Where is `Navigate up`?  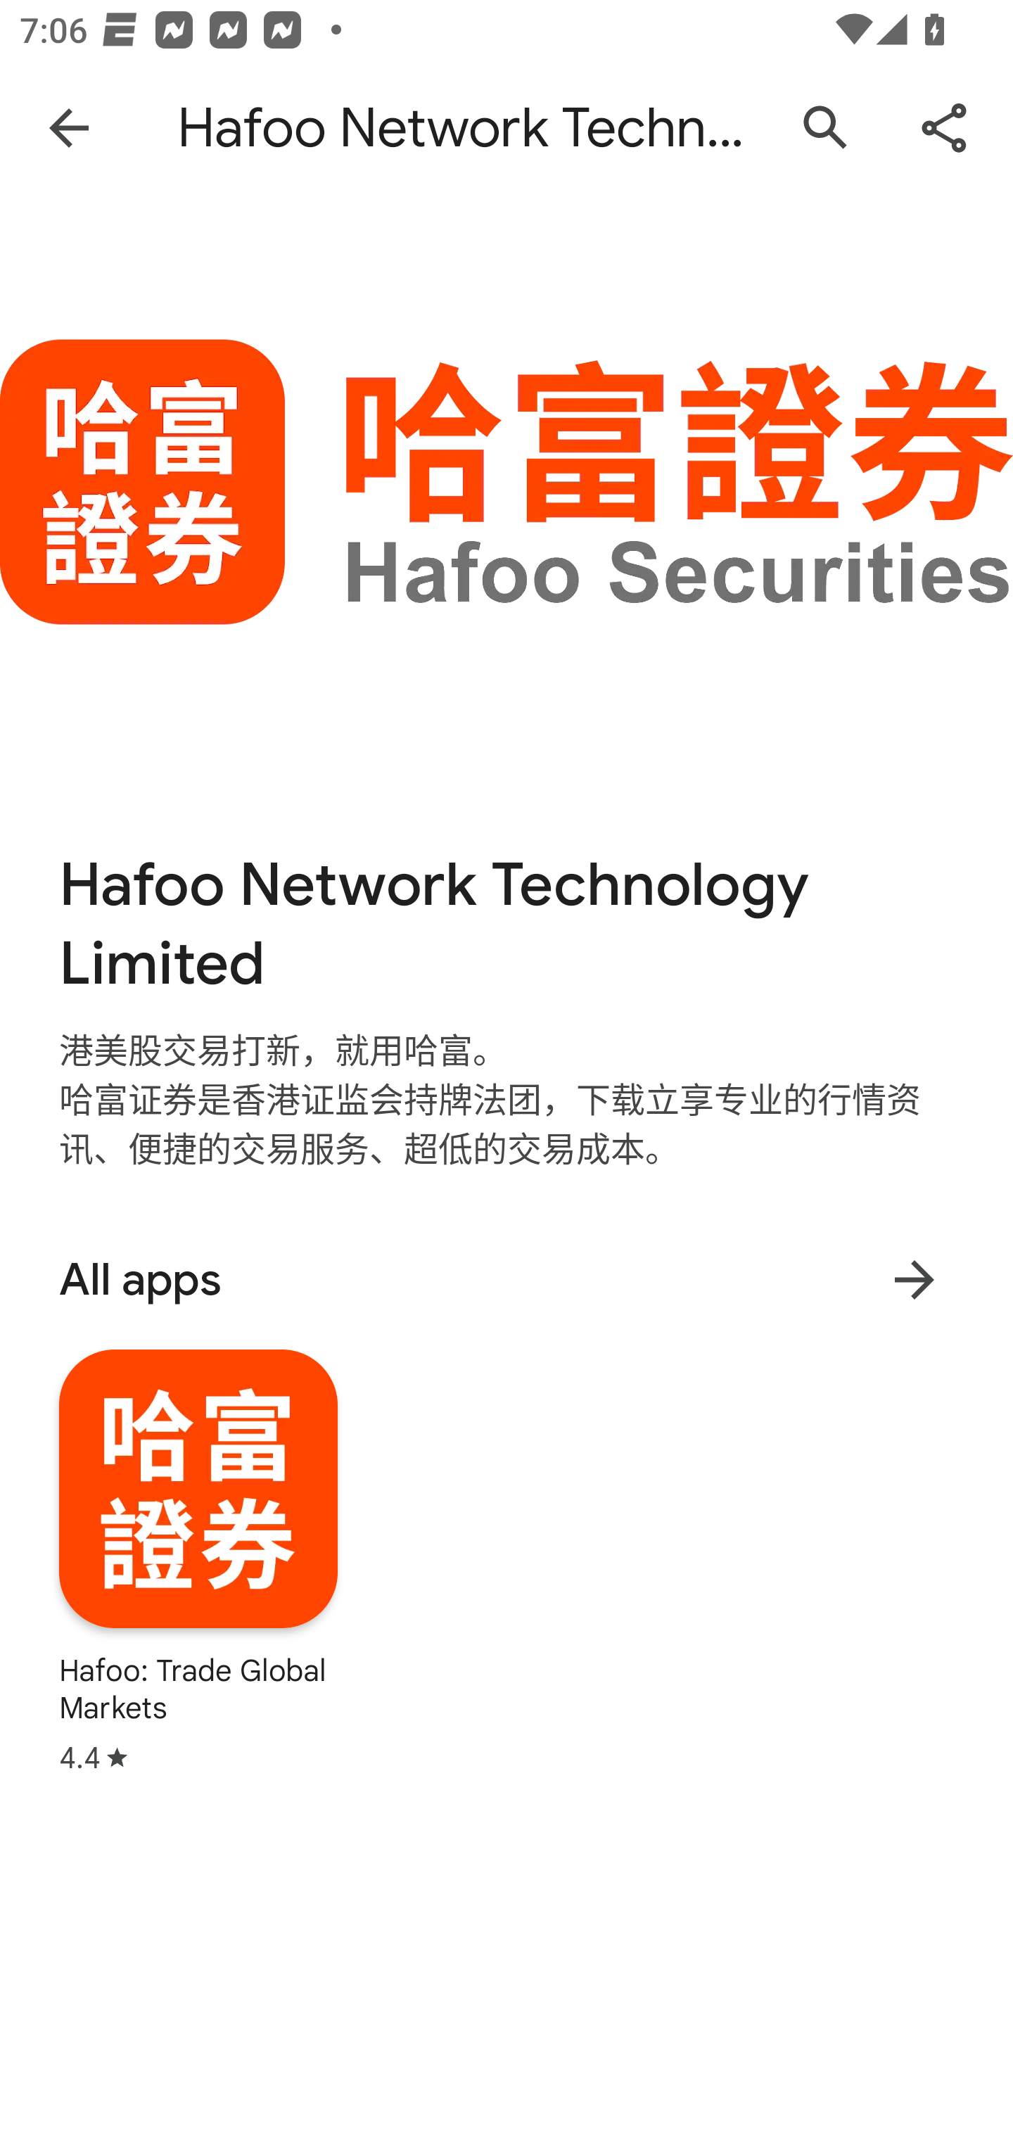
Navigate up is located at coordinates (69, 128).